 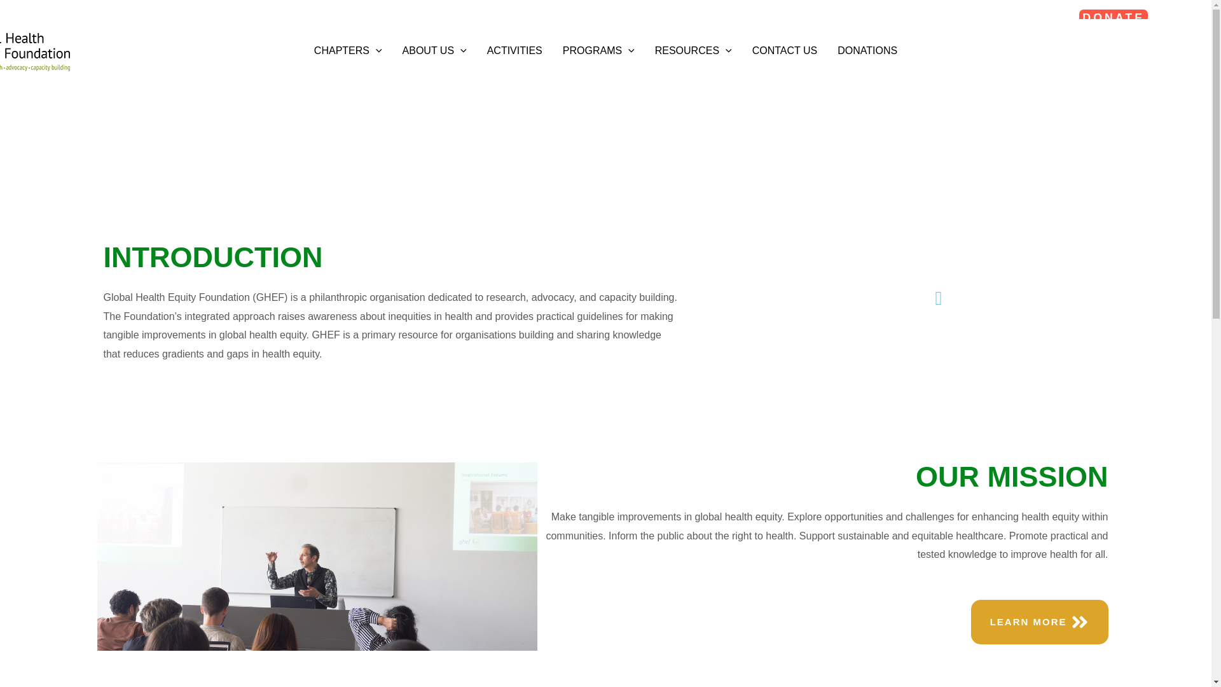 I want to click on RESOURCES, so click(x=693, y=51).